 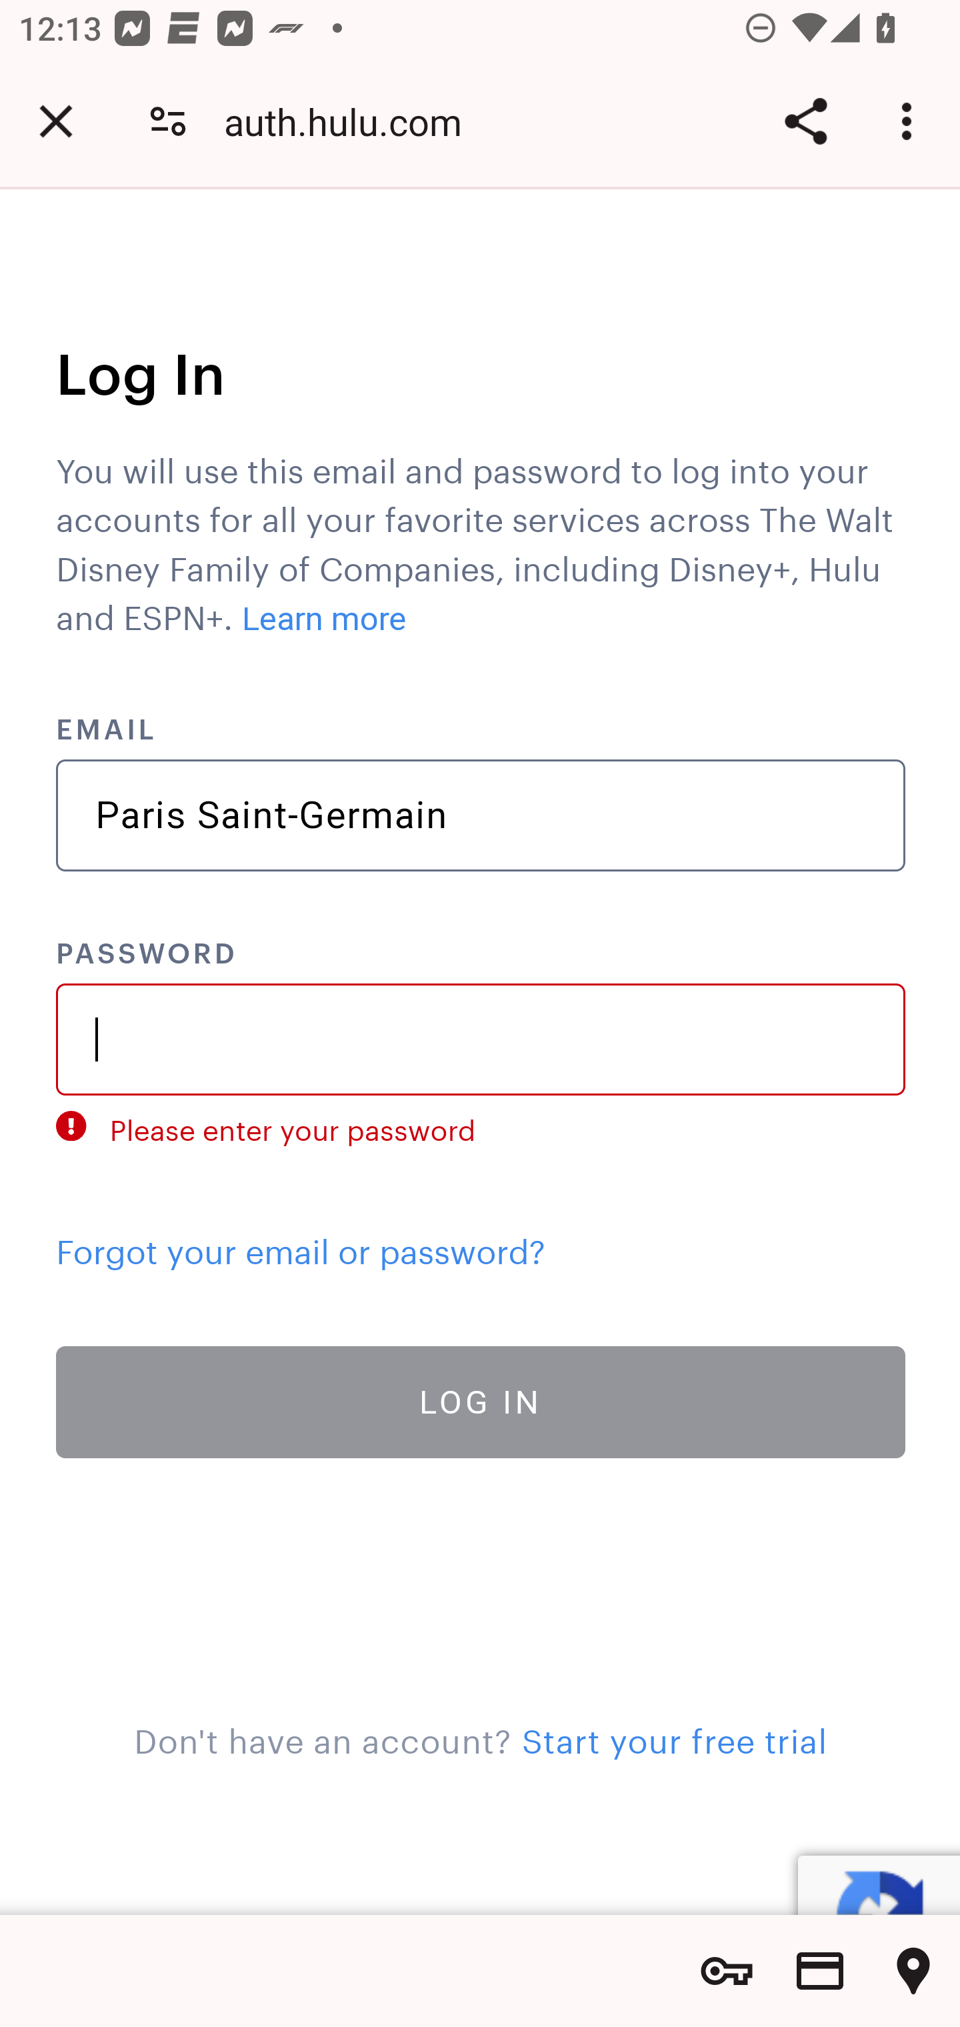 What do you see at coordinates (911, 121) in the screenshot?
I see `Customize and control Google Chrome` at bounding box center [911, 121].